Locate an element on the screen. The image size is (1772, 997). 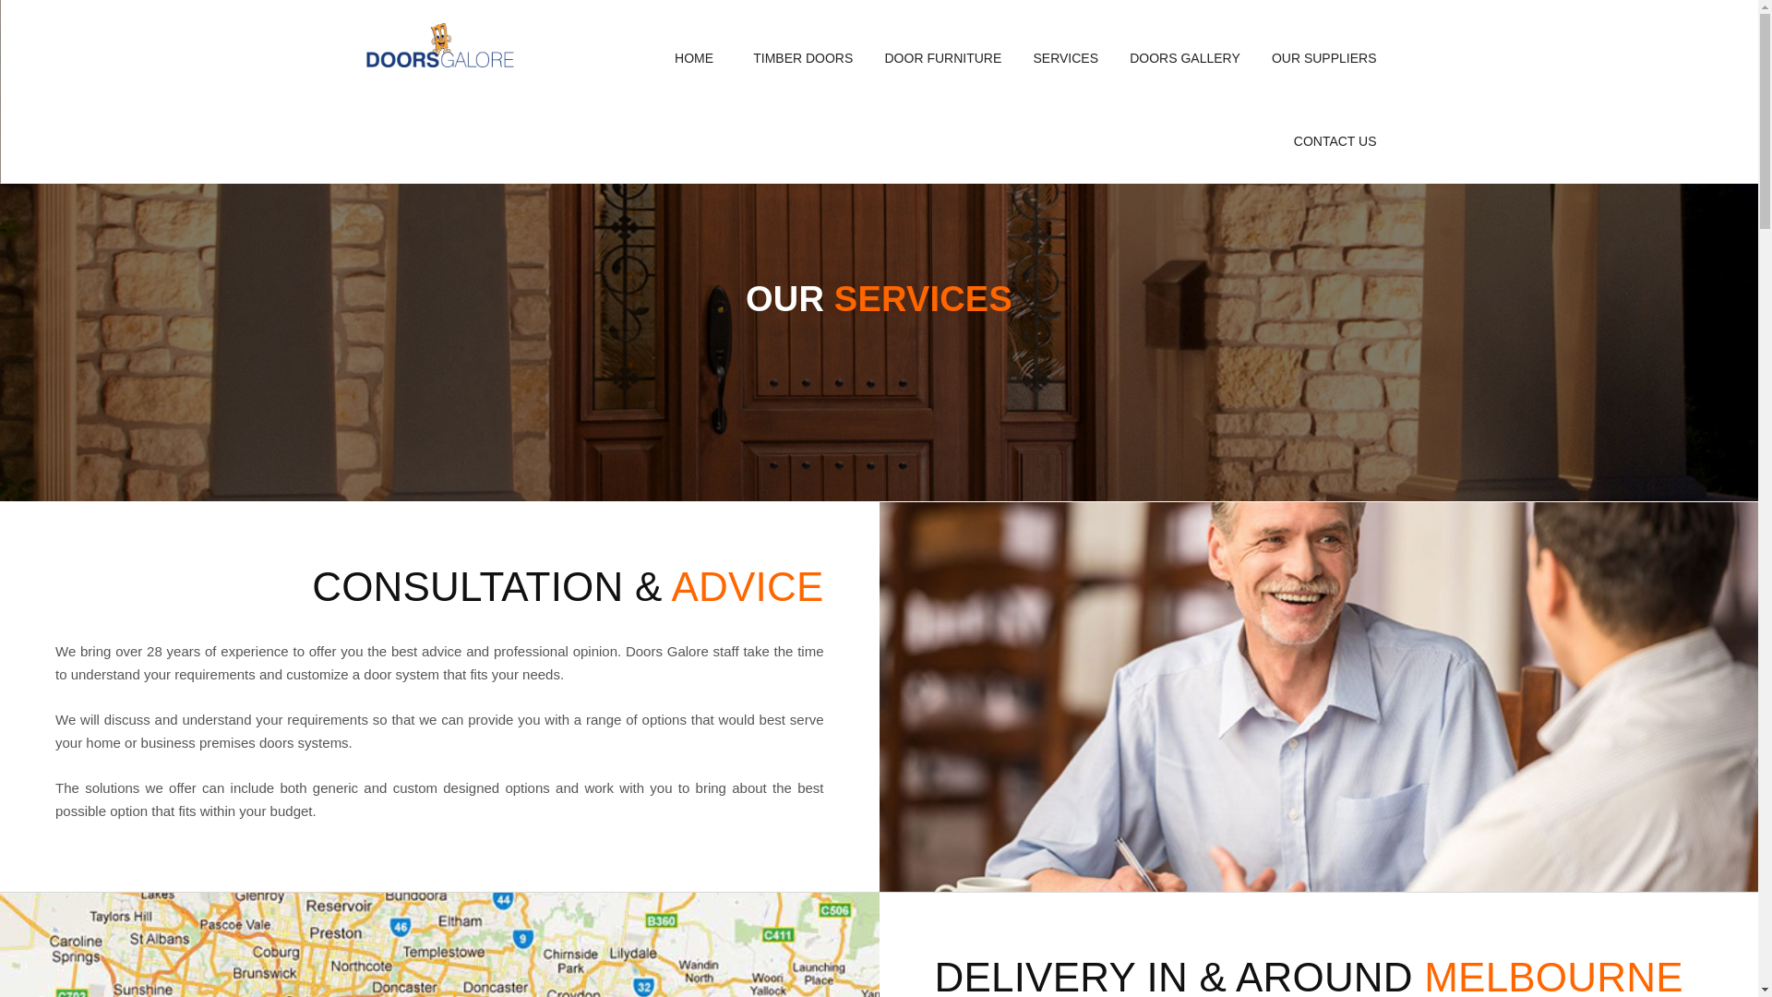
TIMBER DOORS is located at coordinates (803, 58).